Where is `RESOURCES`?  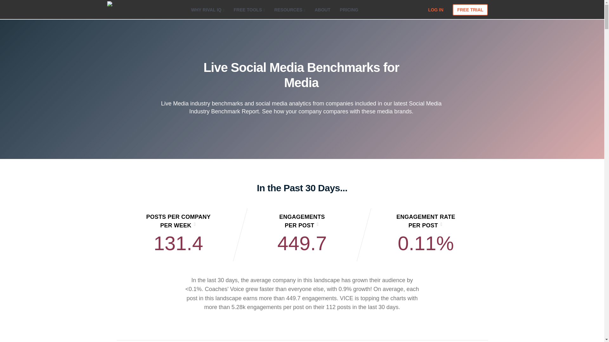
RESOURCES is located at coordinates (290, 7).